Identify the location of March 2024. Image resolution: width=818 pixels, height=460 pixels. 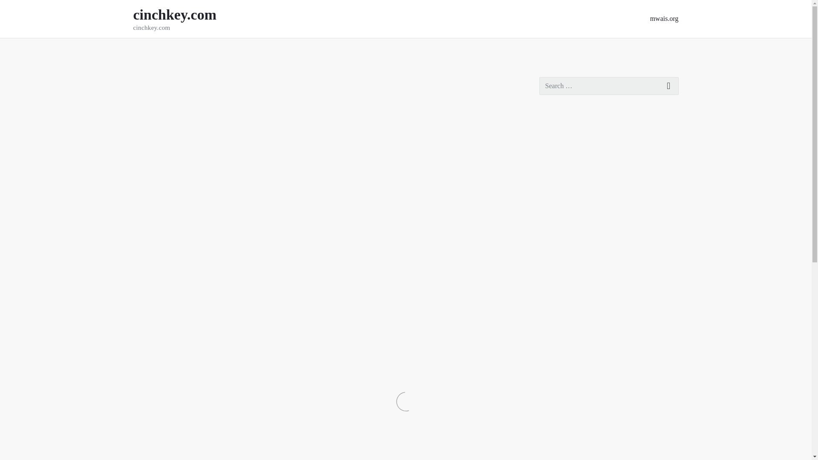
(556, 270).